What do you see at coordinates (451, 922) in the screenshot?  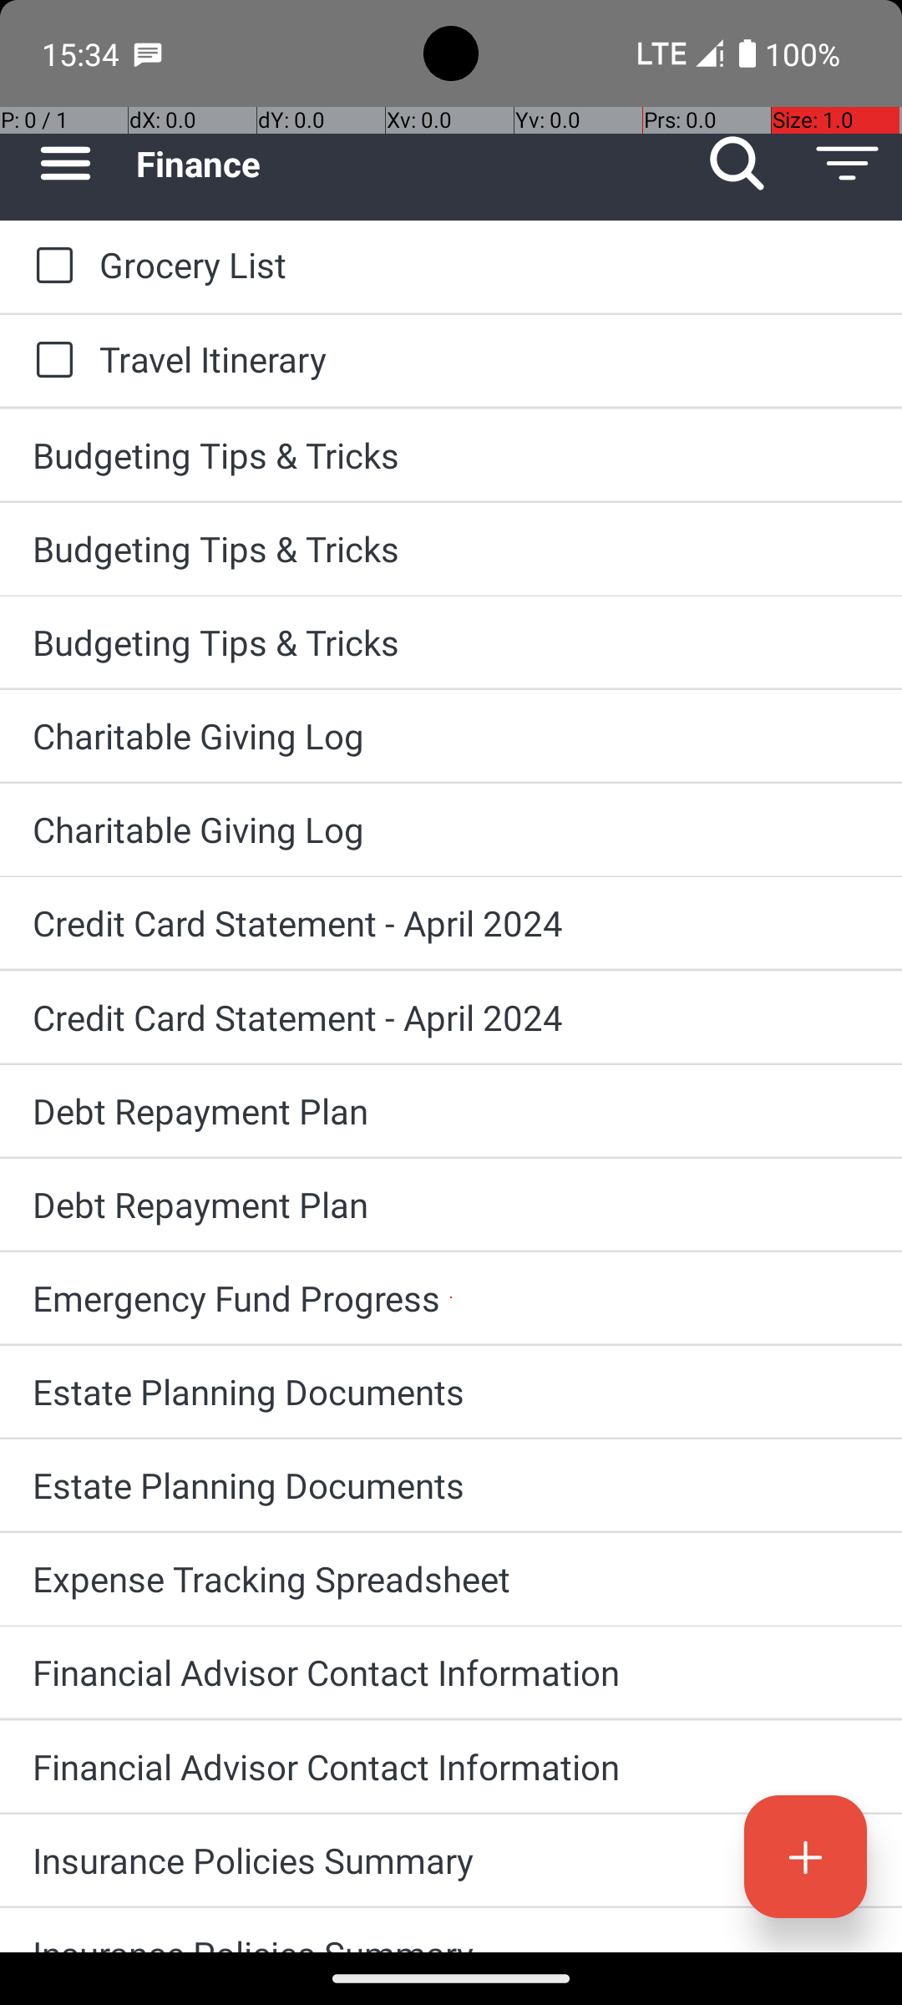 I see `Credit Card Statement - April 2024` at bounding box center [451, 922].